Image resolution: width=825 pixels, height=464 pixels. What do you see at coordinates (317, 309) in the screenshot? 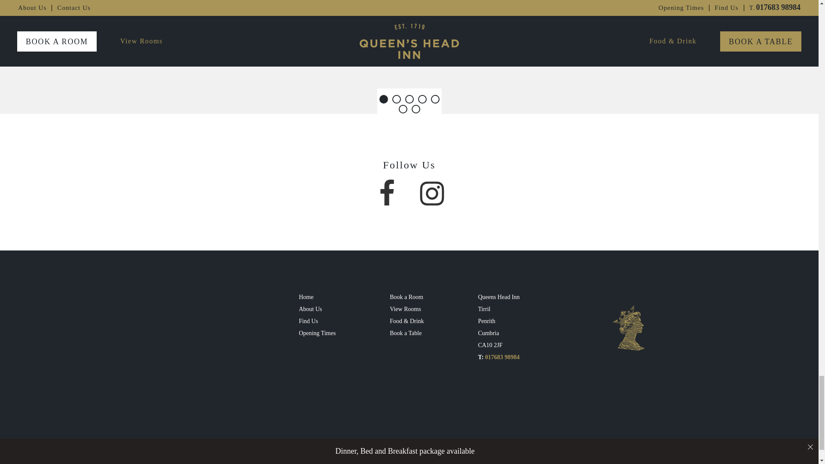
I see `About Us` at bounding box center [317, 309].